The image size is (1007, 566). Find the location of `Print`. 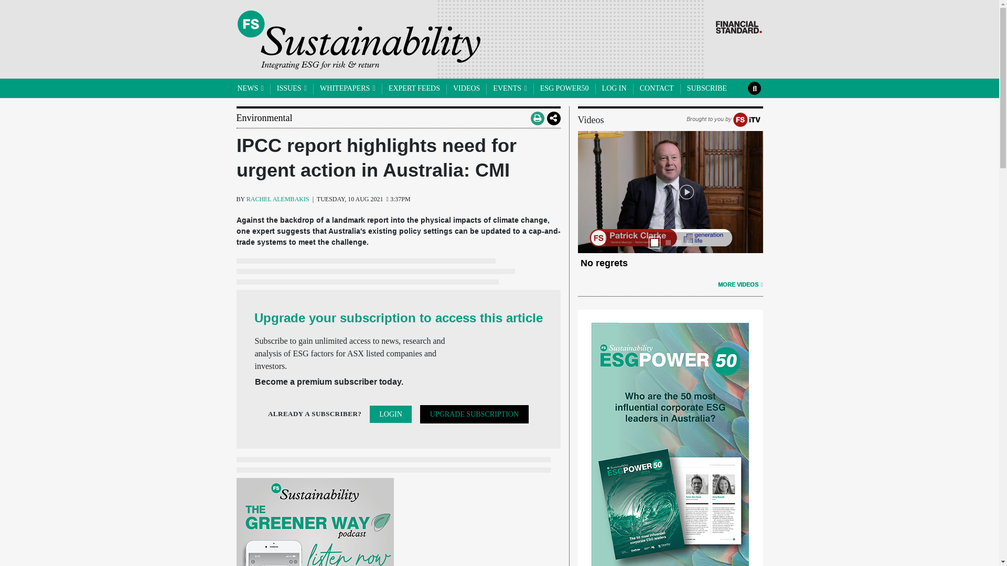

Print is located at coordinates (537, 117).